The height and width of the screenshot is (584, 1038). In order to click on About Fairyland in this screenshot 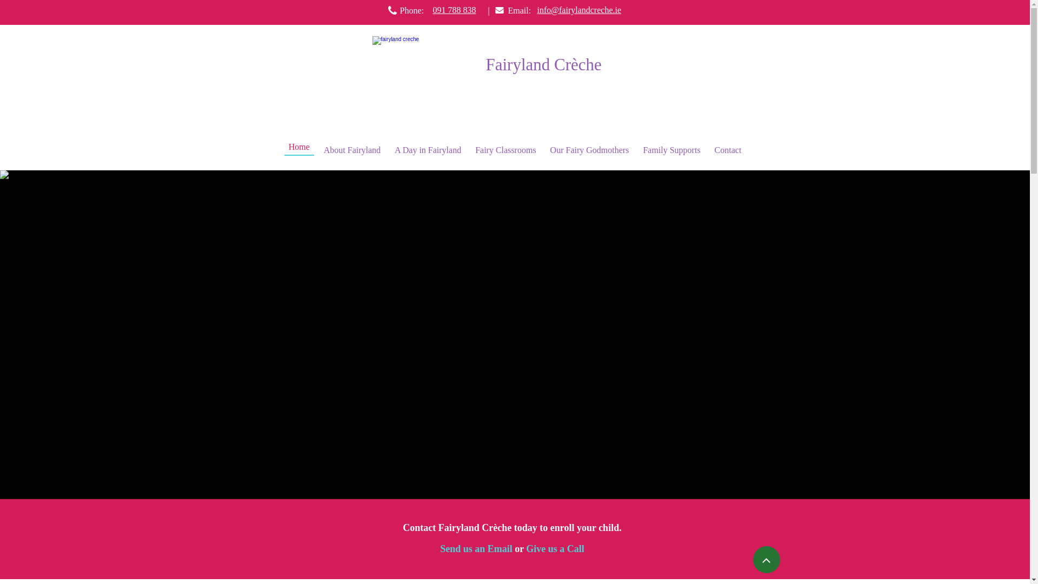, I will do `click(352, 150)`.